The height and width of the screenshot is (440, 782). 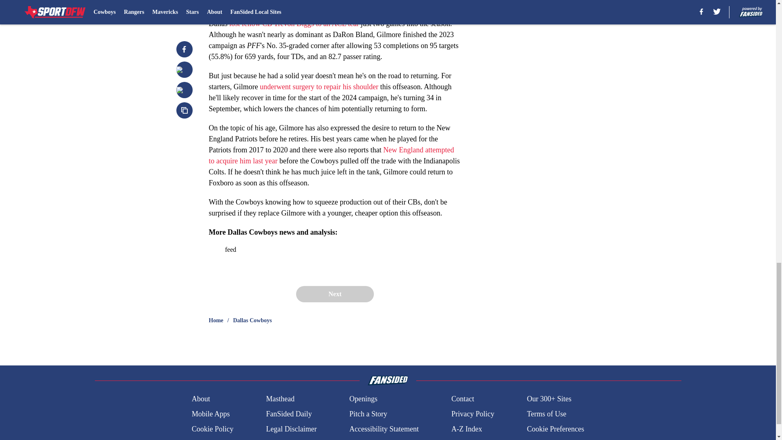 What do you see at coordinates (289, 414) in the screenshot?
I see `FanSided Daily` at bounding box center [289, 414].